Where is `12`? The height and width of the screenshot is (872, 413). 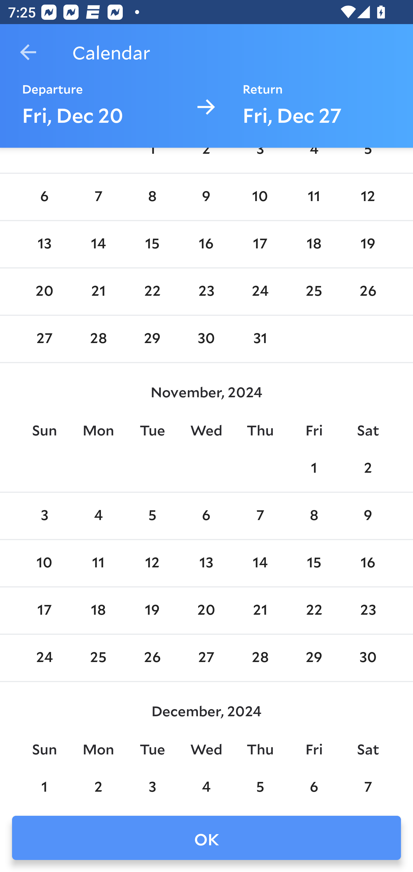
12 is located at coordinates (152, 563).